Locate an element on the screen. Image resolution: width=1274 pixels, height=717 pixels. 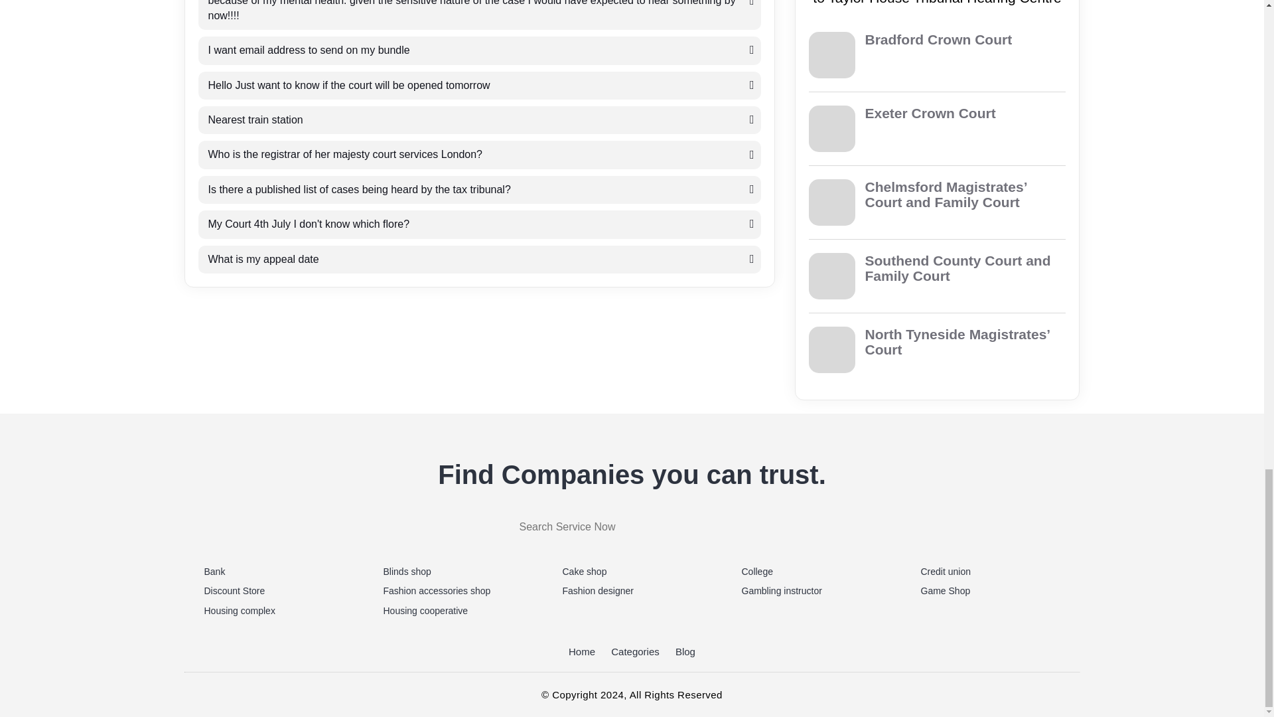
Cake shop is located at coordinates (632, 572).